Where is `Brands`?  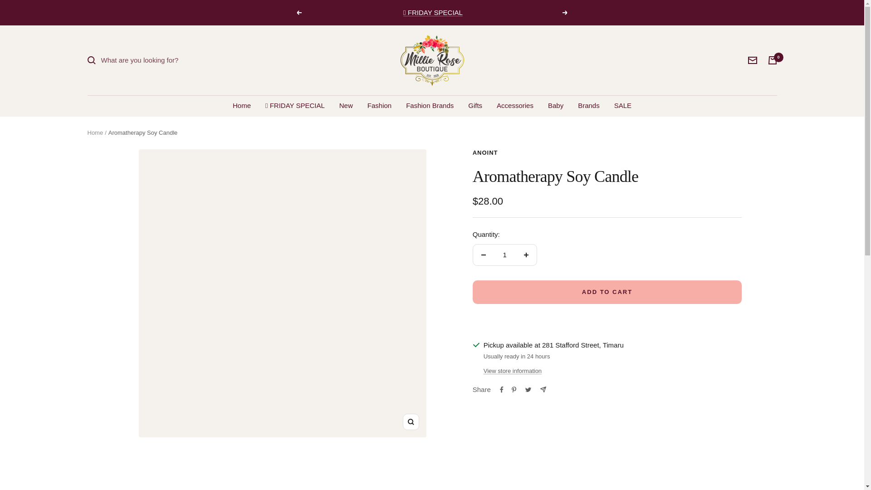 Brands is located at coordinates (589, 106).